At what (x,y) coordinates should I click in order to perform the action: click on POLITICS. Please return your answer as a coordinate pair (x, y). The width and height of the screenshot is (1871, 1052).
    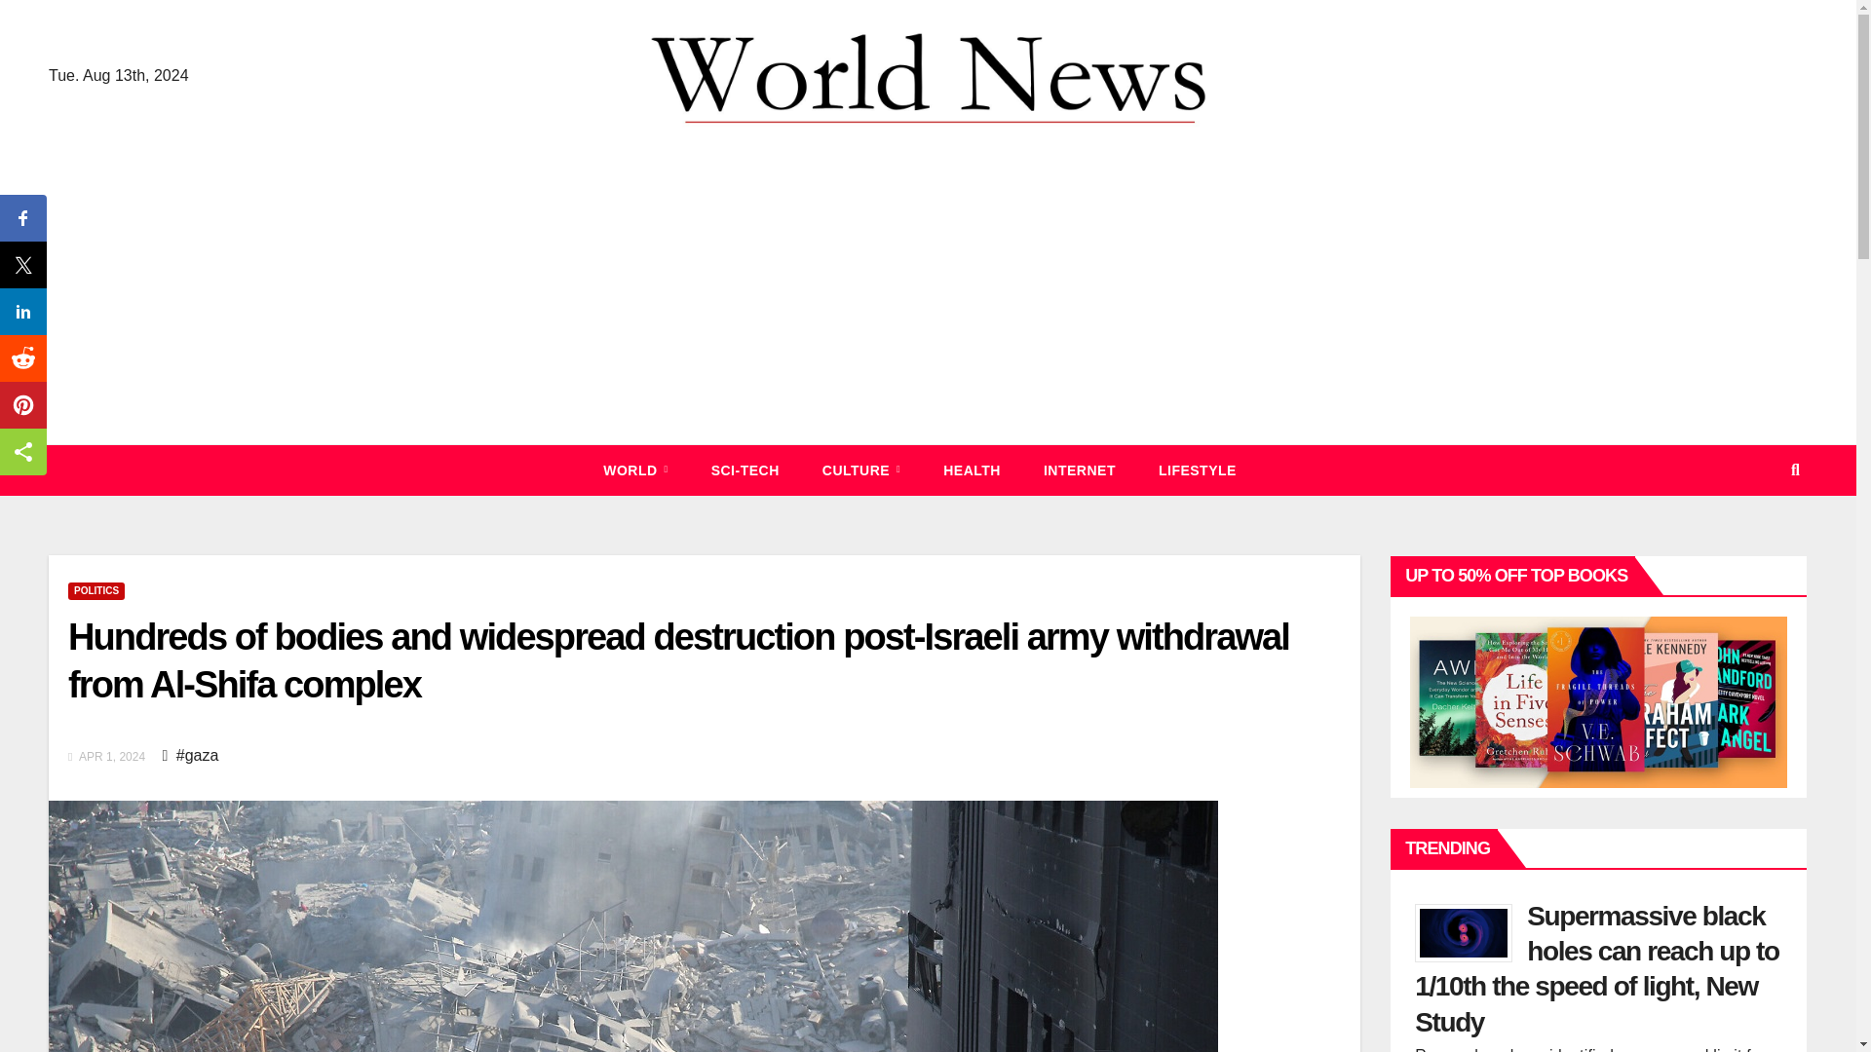
    Looking at the image, I should click on (95, 590).